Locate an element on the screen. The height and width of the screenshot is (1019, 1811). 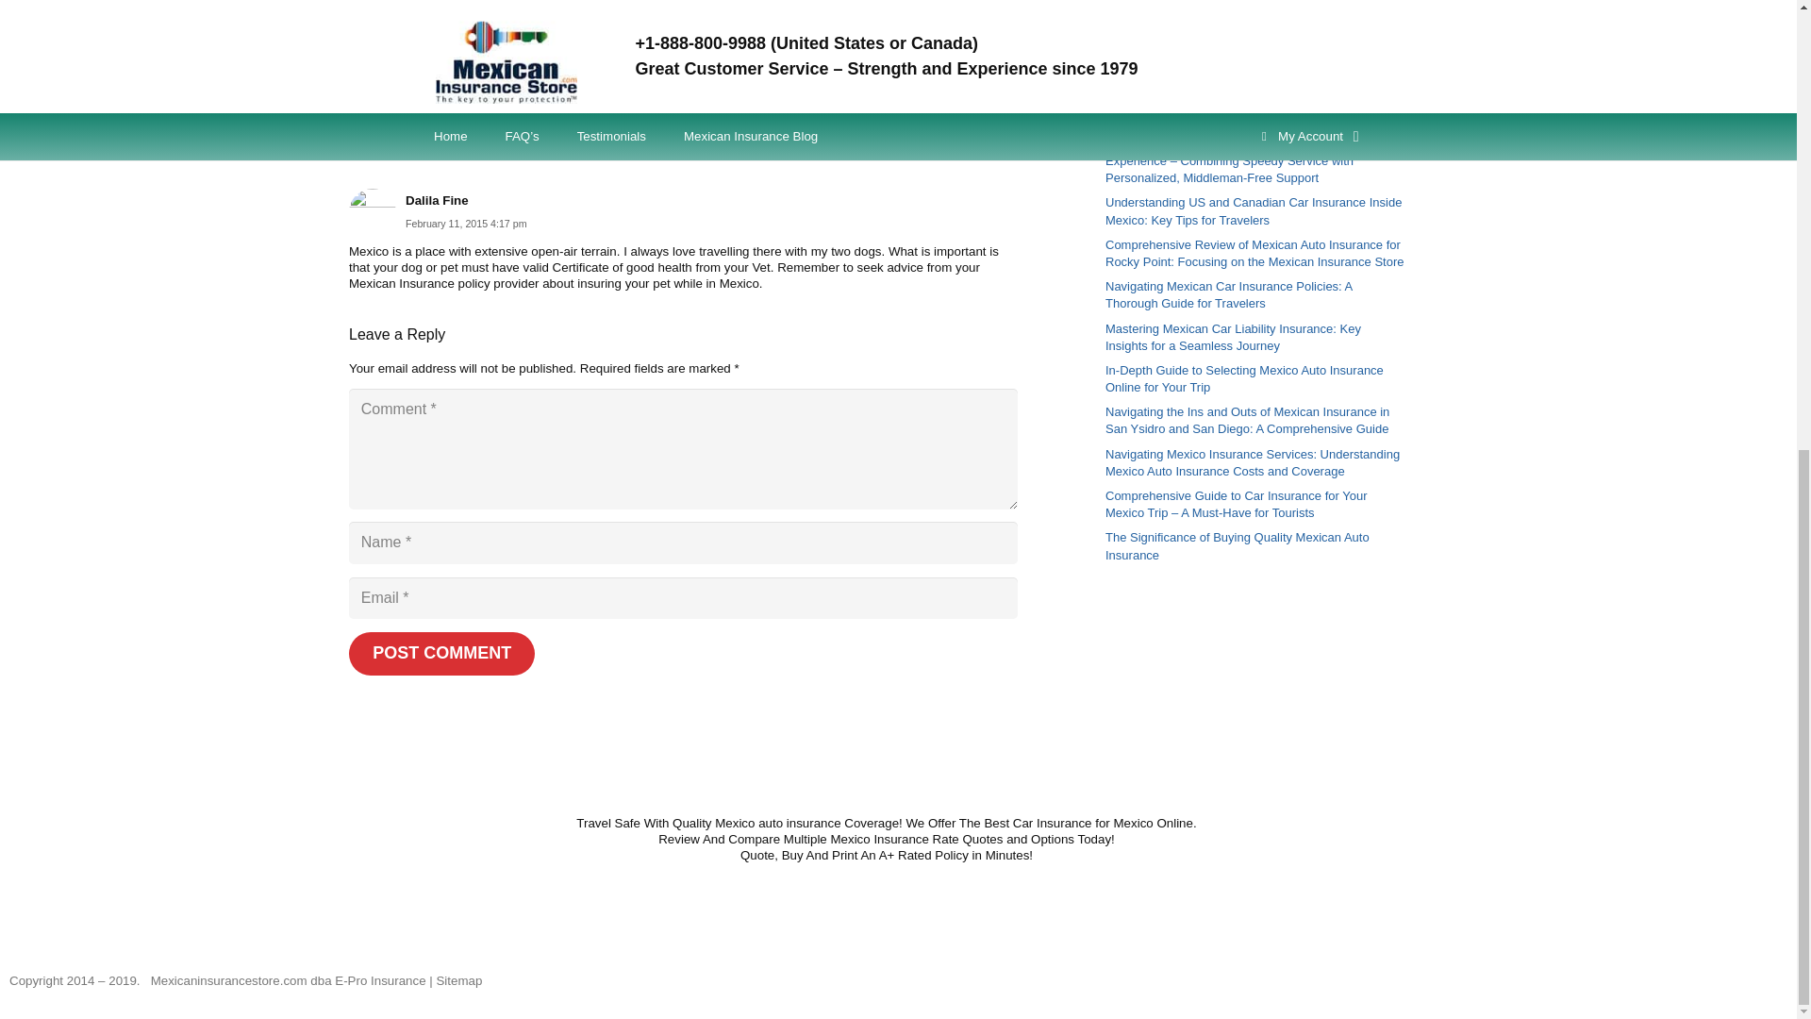
Sitemap is located at coordinates (458, 980).